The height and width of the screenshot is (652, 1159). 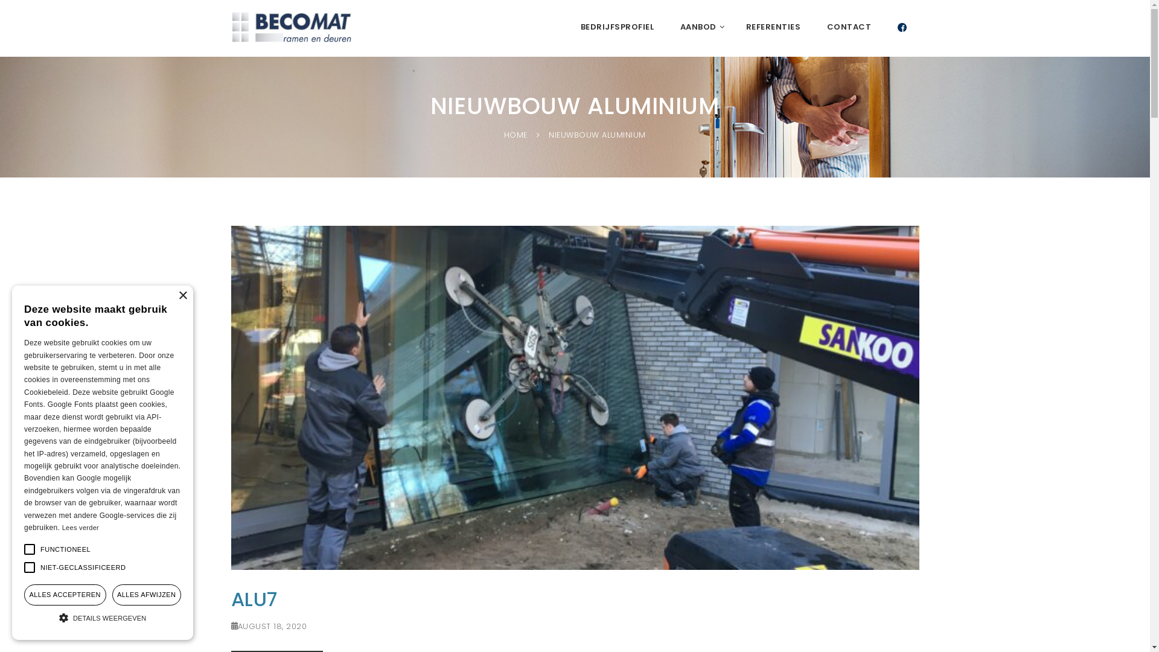 I want to click on CONTACT, so click(x=849, y=27).